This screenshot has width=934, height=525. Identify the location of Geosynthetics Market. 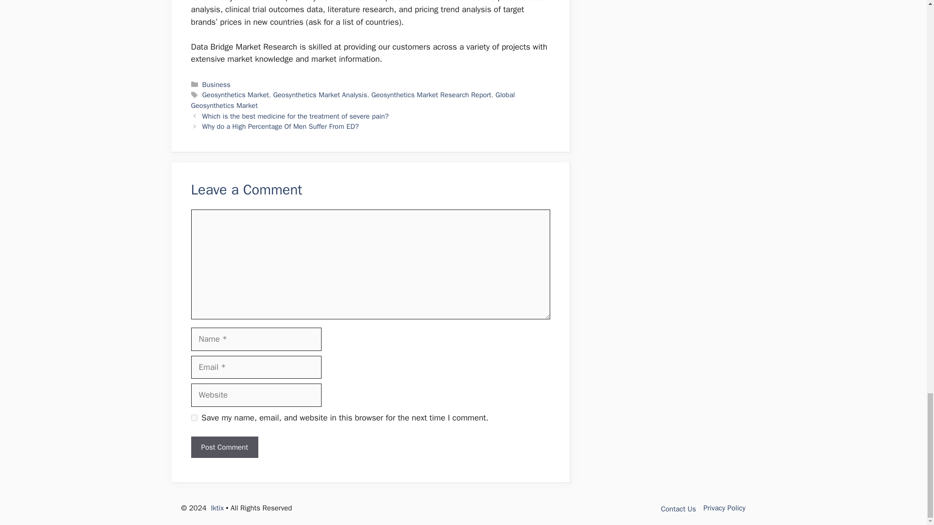
(235, 94).